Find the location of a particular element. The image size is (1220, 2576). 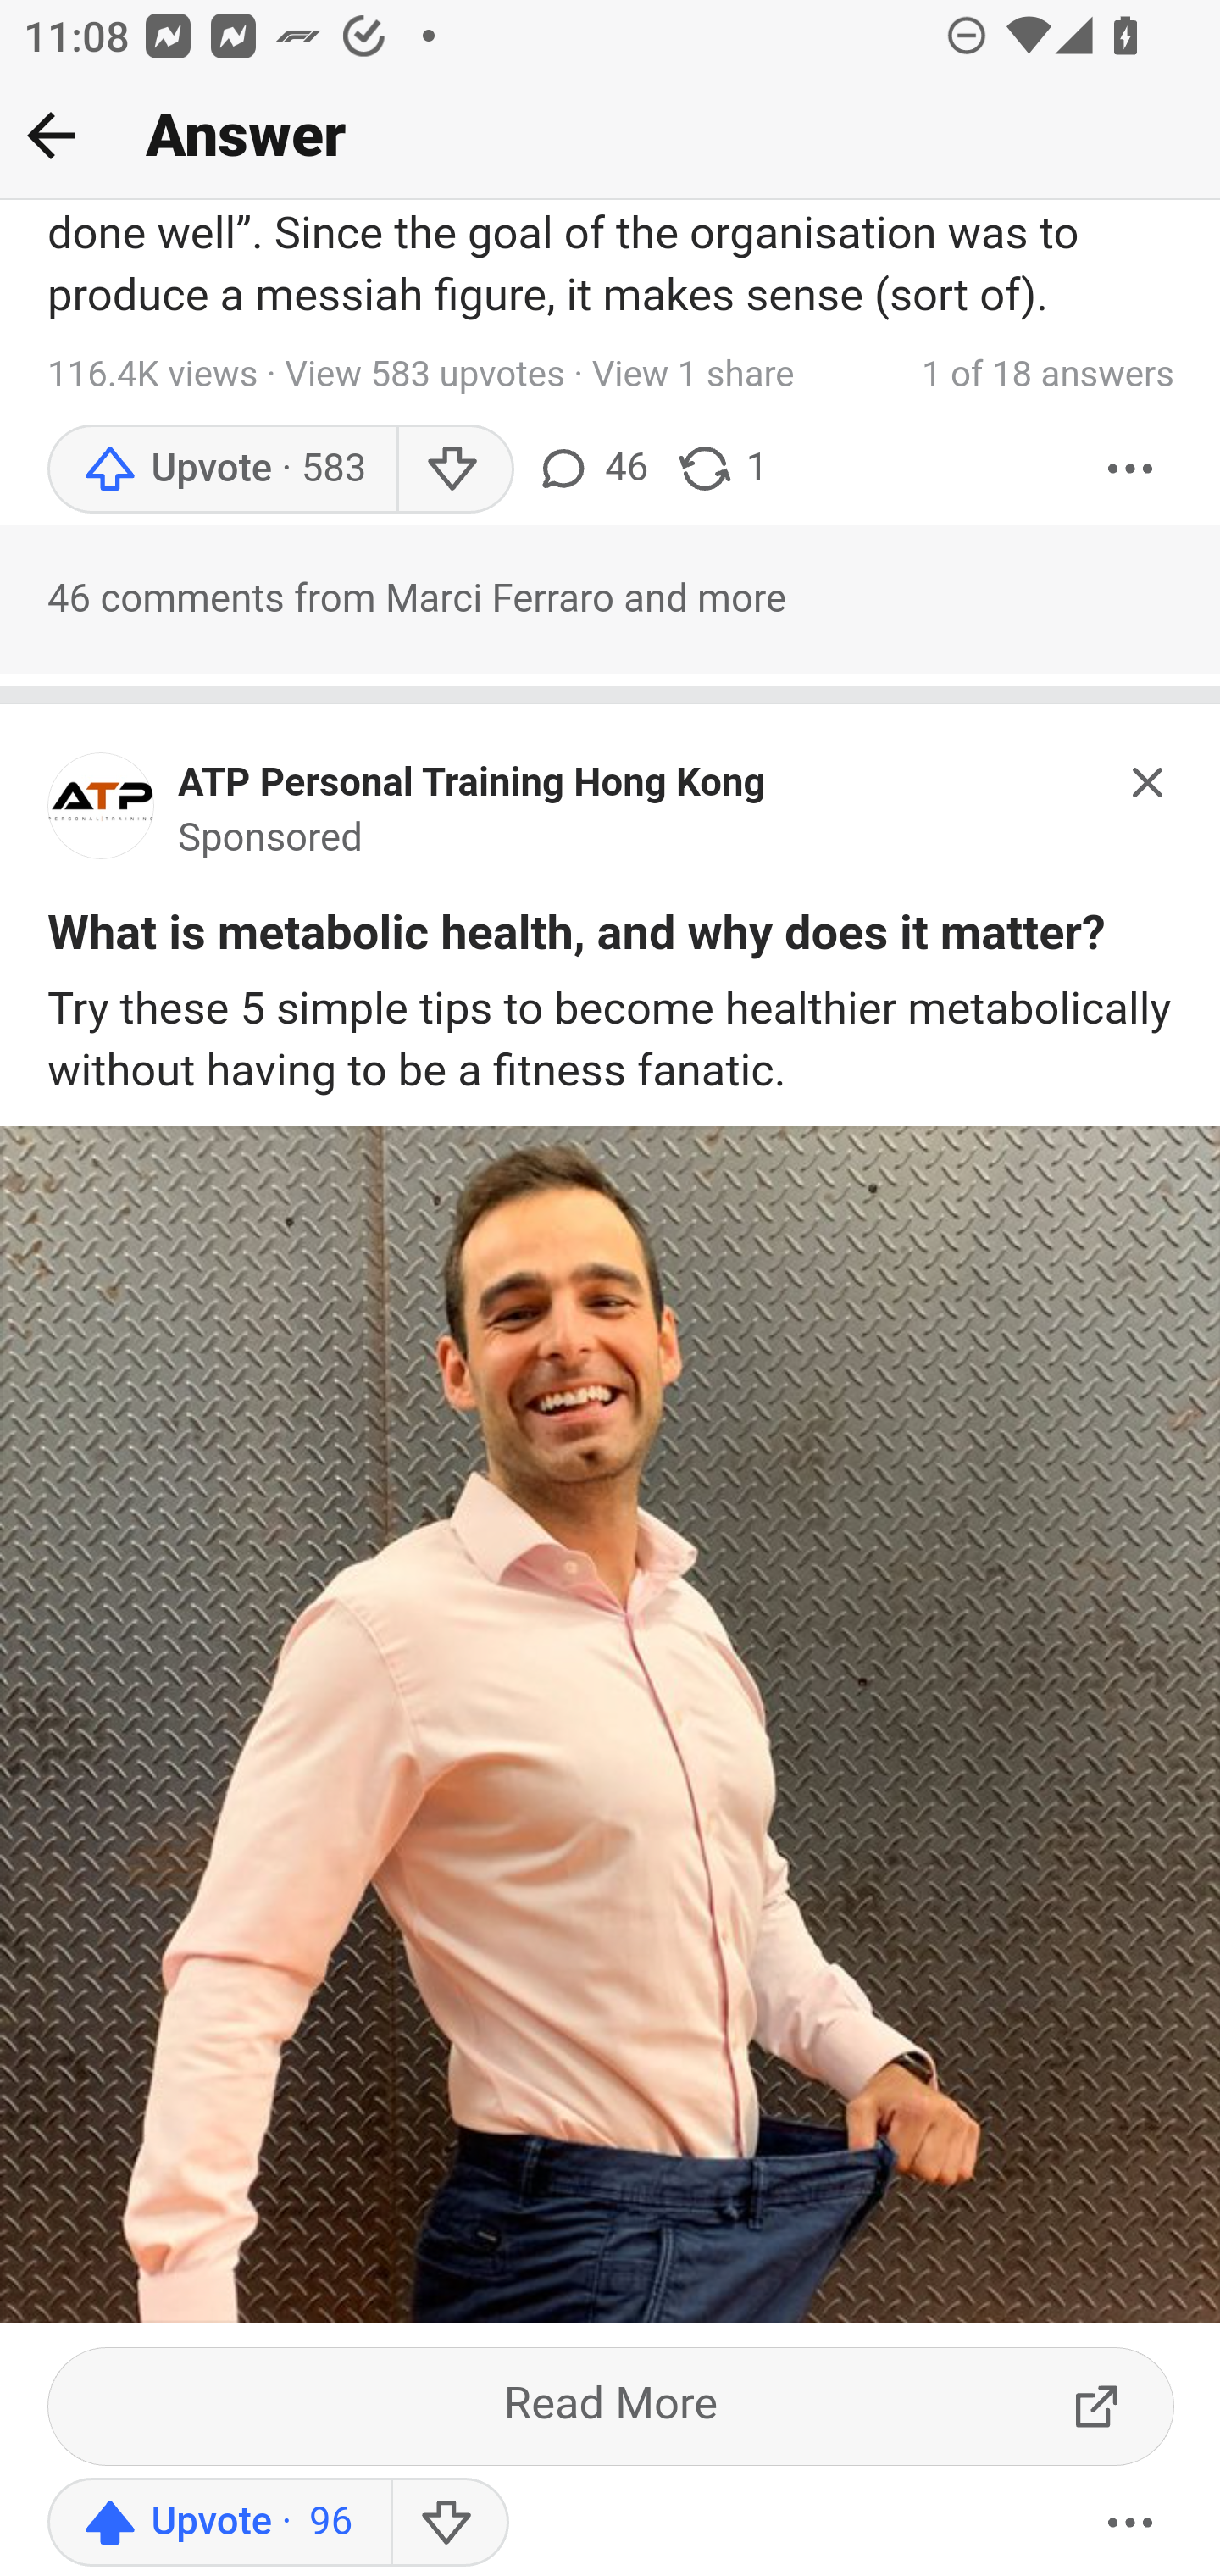

Upvote is located at coordinates (222, 471).